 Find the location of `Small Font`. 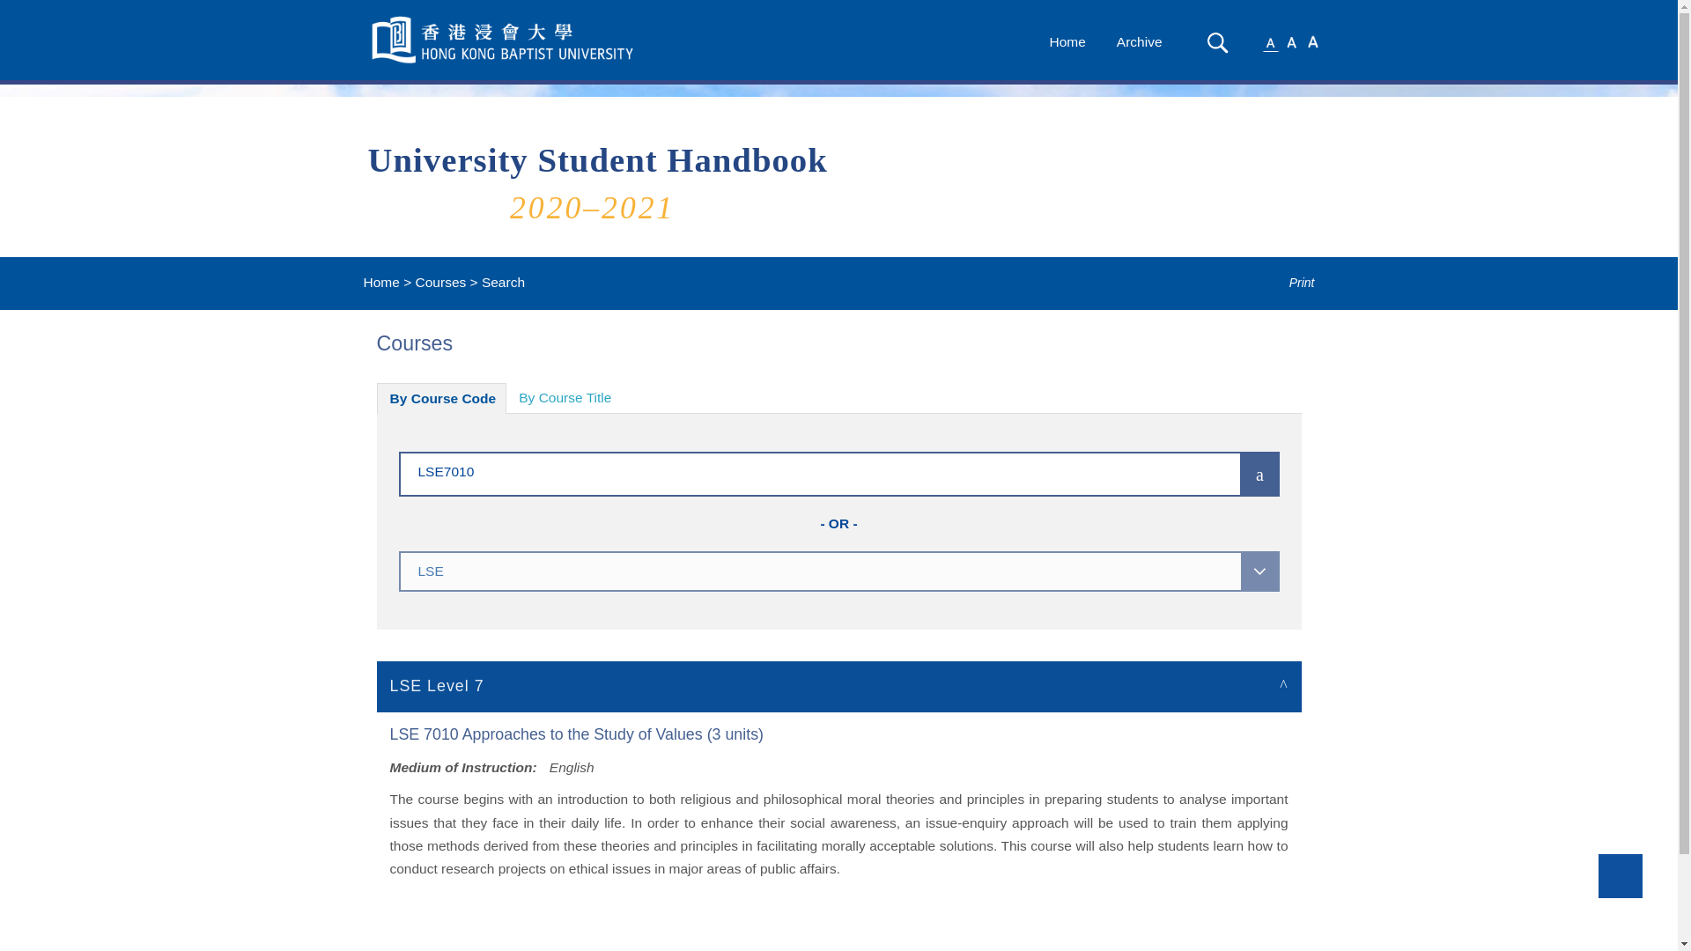

Small Font is located at coordinates (1270, 41).